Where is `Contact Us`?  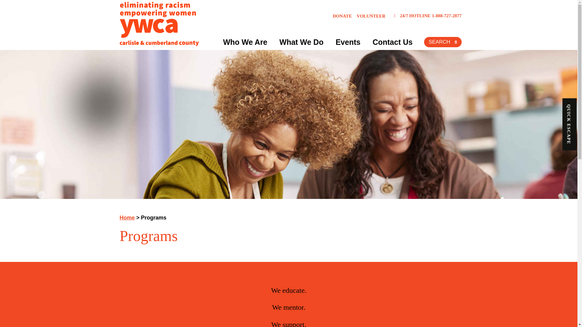 Contact Us is located at coordinates (392, 42).